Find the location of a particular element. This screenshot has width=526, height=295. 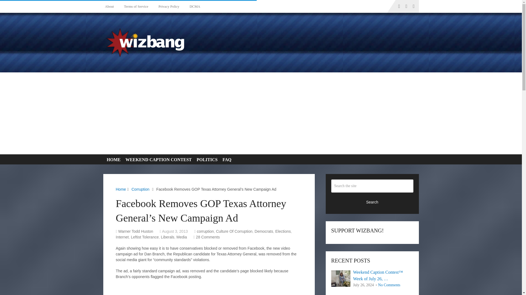

Culture Of Corruption is located at coordinates (234, 231).